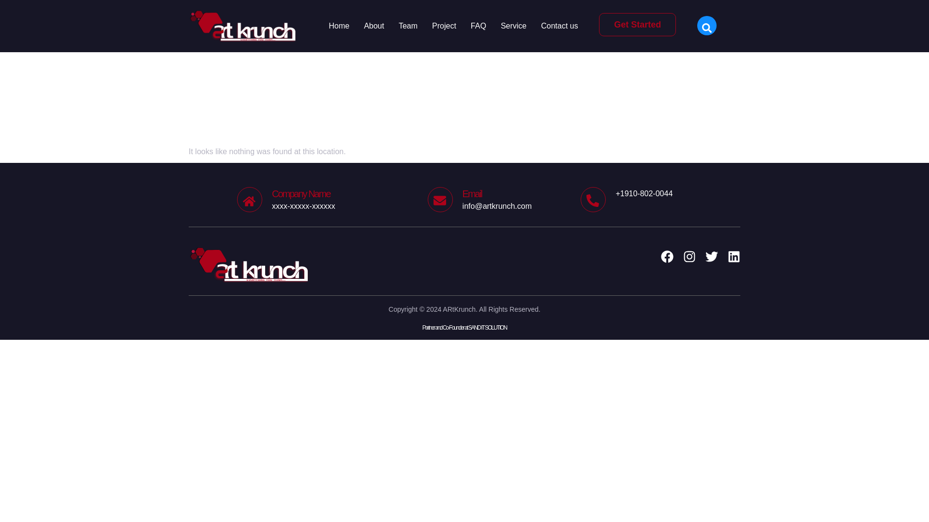 This screenshot has width=929, height=522. Describe the element at coordinates (332, 199) in the screenshot. I see `Contact us` at that location.